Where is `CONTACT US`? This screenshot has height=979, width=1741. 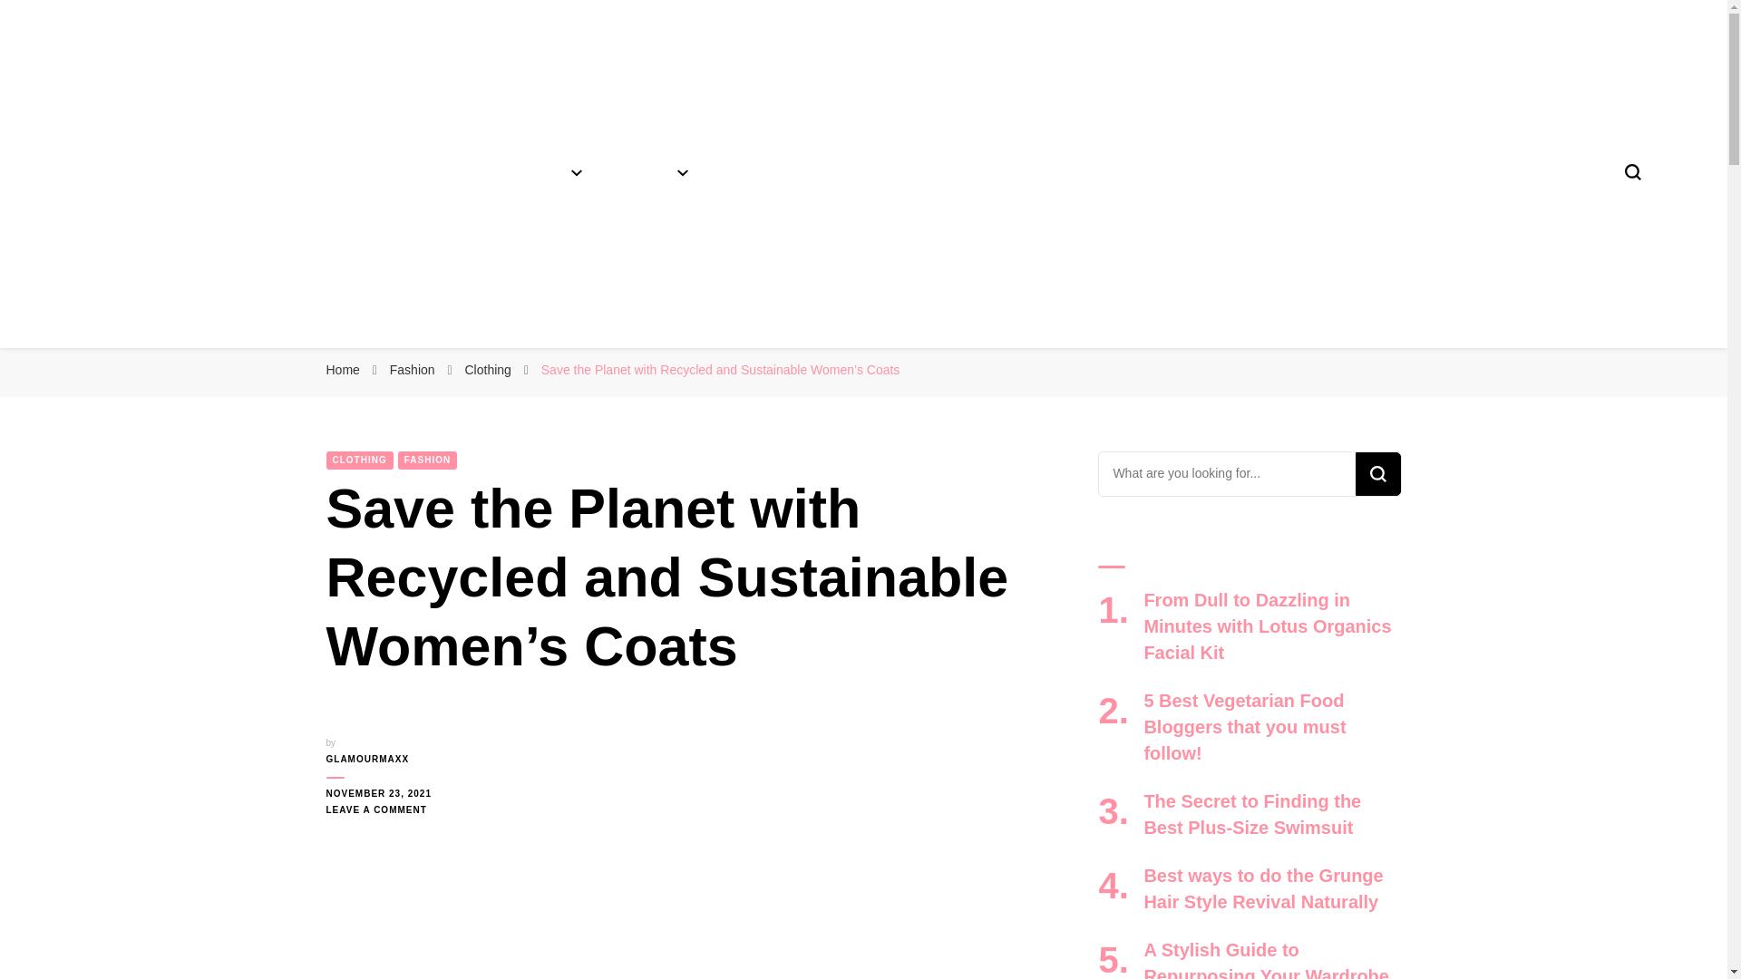 CONTACT US is located at coordinates (1179, 172).